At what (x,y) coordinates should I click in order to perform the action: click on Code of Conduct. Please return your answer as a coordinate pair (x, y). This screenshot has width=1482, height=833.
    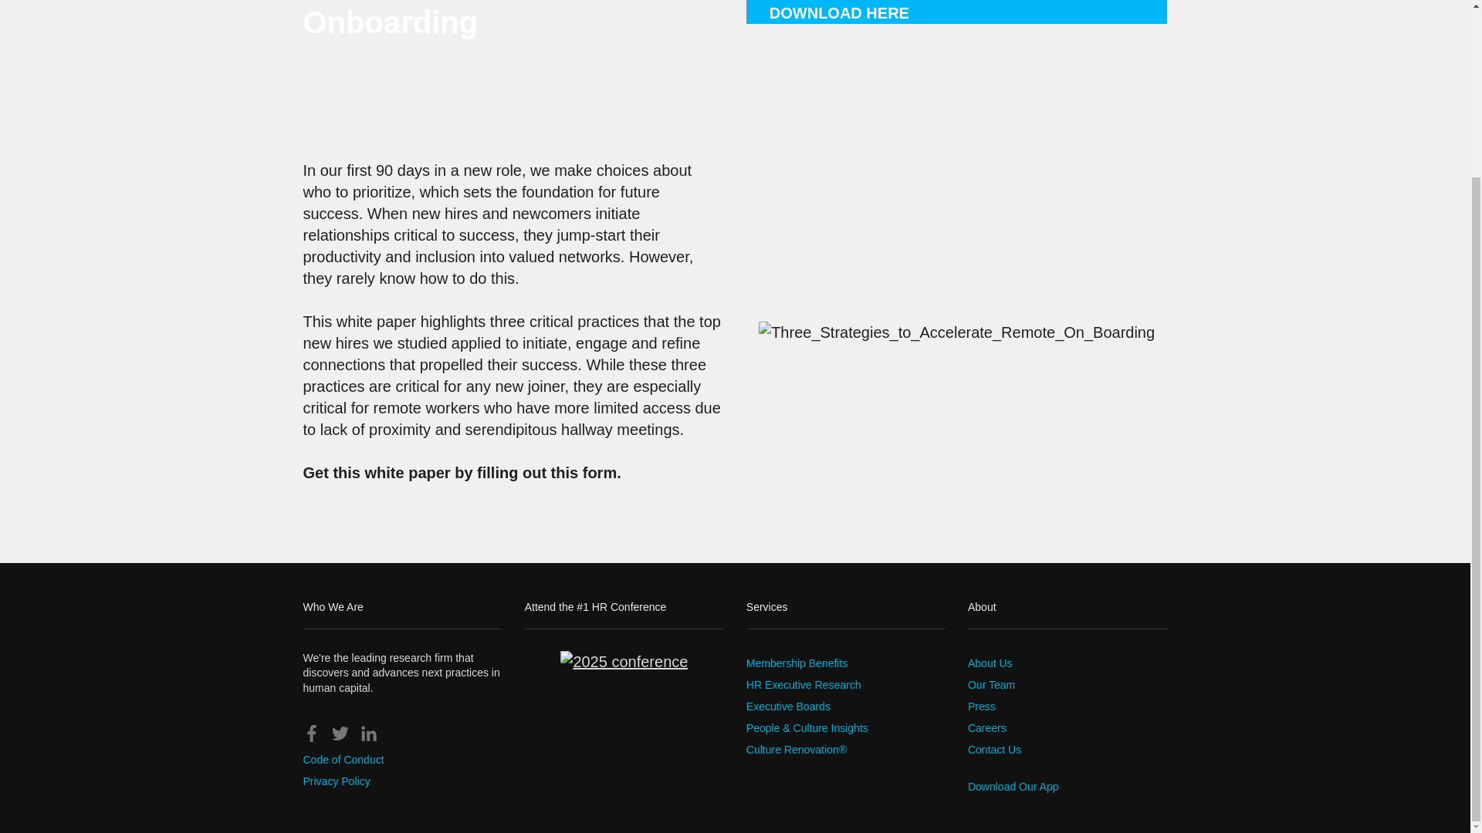
    Looking at the image, I should click on (343, 759).